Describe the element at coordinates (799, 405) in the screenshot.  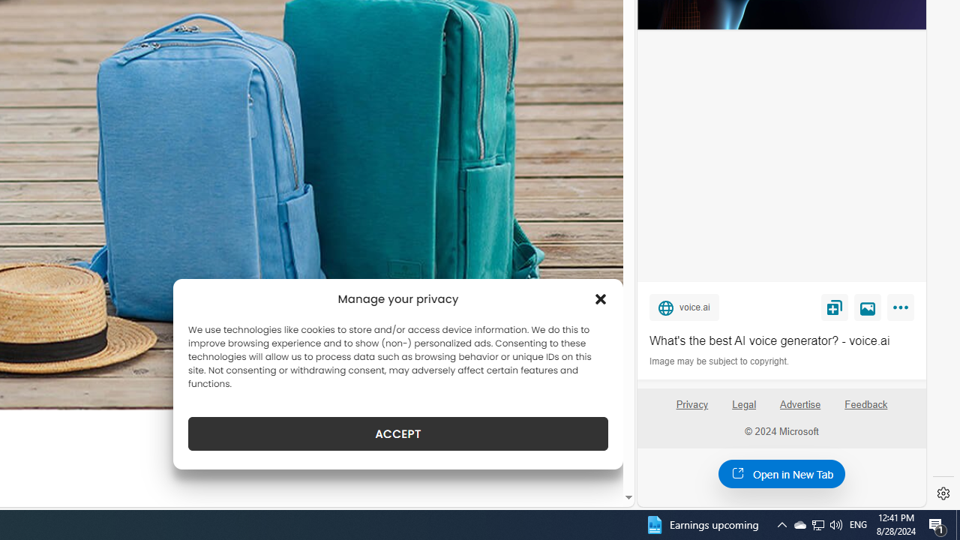
I see `Advertise` at that location.